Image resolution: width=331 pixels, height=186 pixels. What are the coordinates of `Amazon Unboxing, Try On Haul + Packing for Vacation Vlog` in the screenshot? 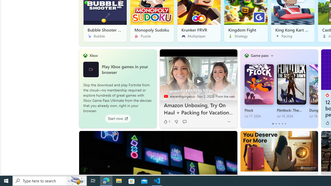 It's located at (199, 109).